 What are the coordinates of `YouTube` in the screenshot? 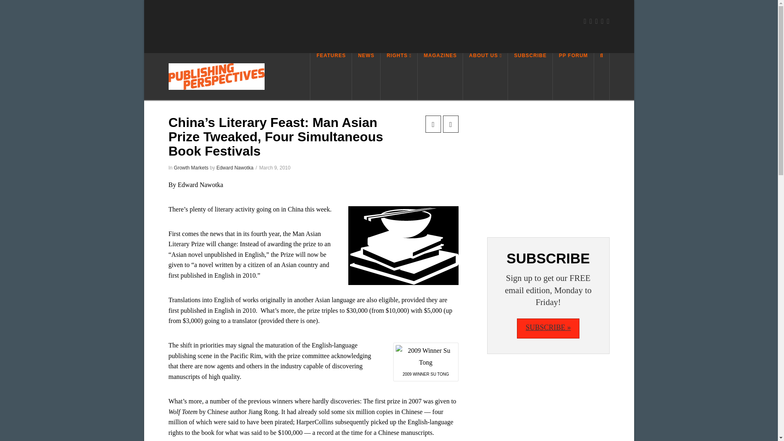 It's located at (602, 21).